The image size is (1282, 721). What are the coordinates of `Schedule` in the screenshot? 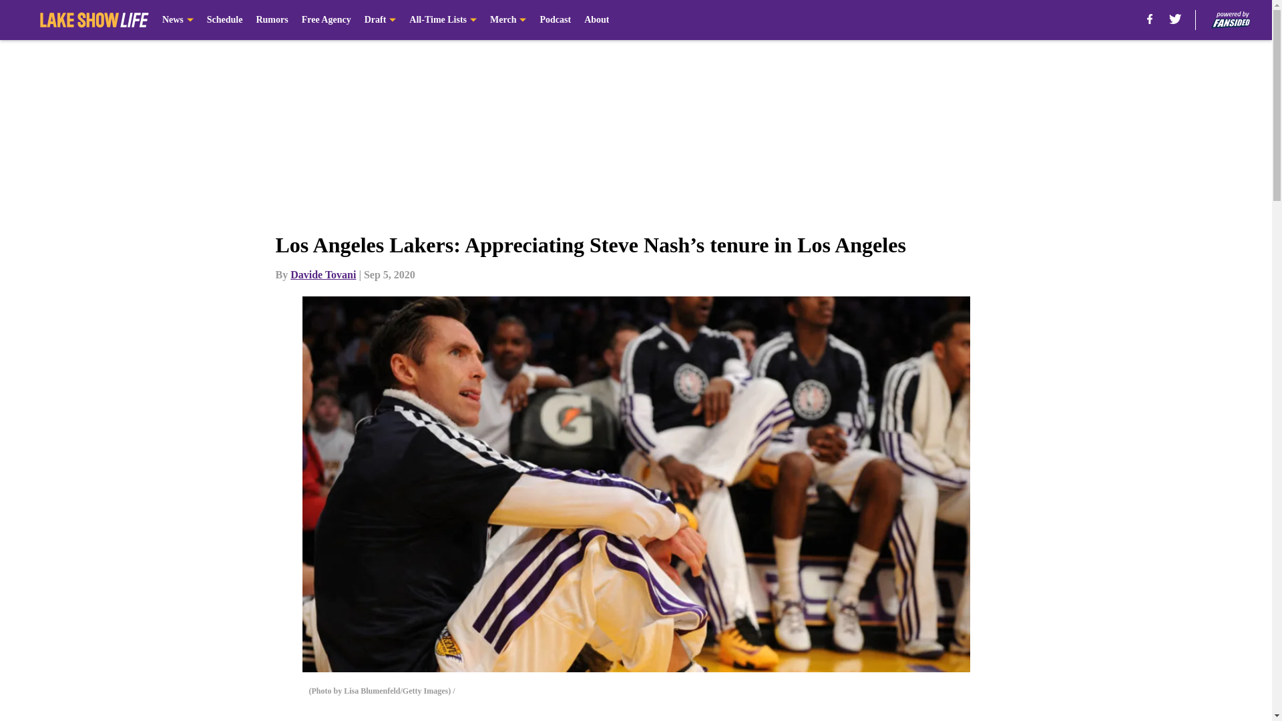 It's located at (224, 20).